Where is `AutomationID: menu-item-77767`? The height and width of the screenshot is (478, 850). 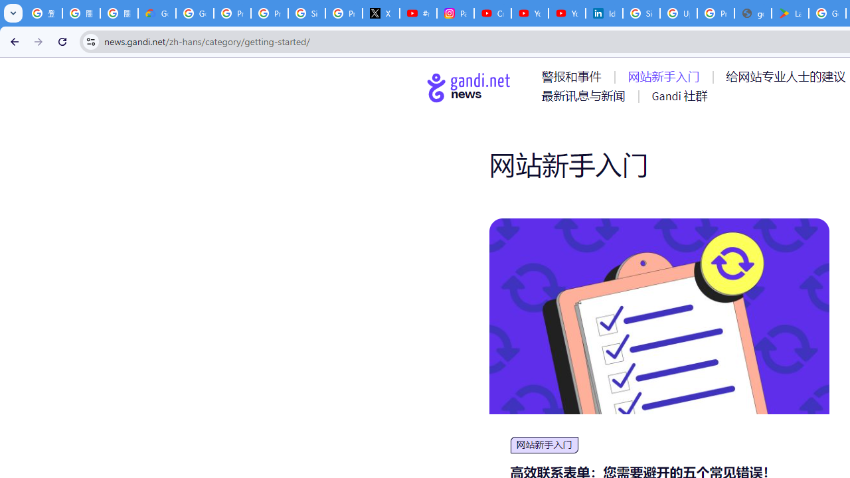 AutomationID: menu-item-77767 is located at coordinates (679, 96).